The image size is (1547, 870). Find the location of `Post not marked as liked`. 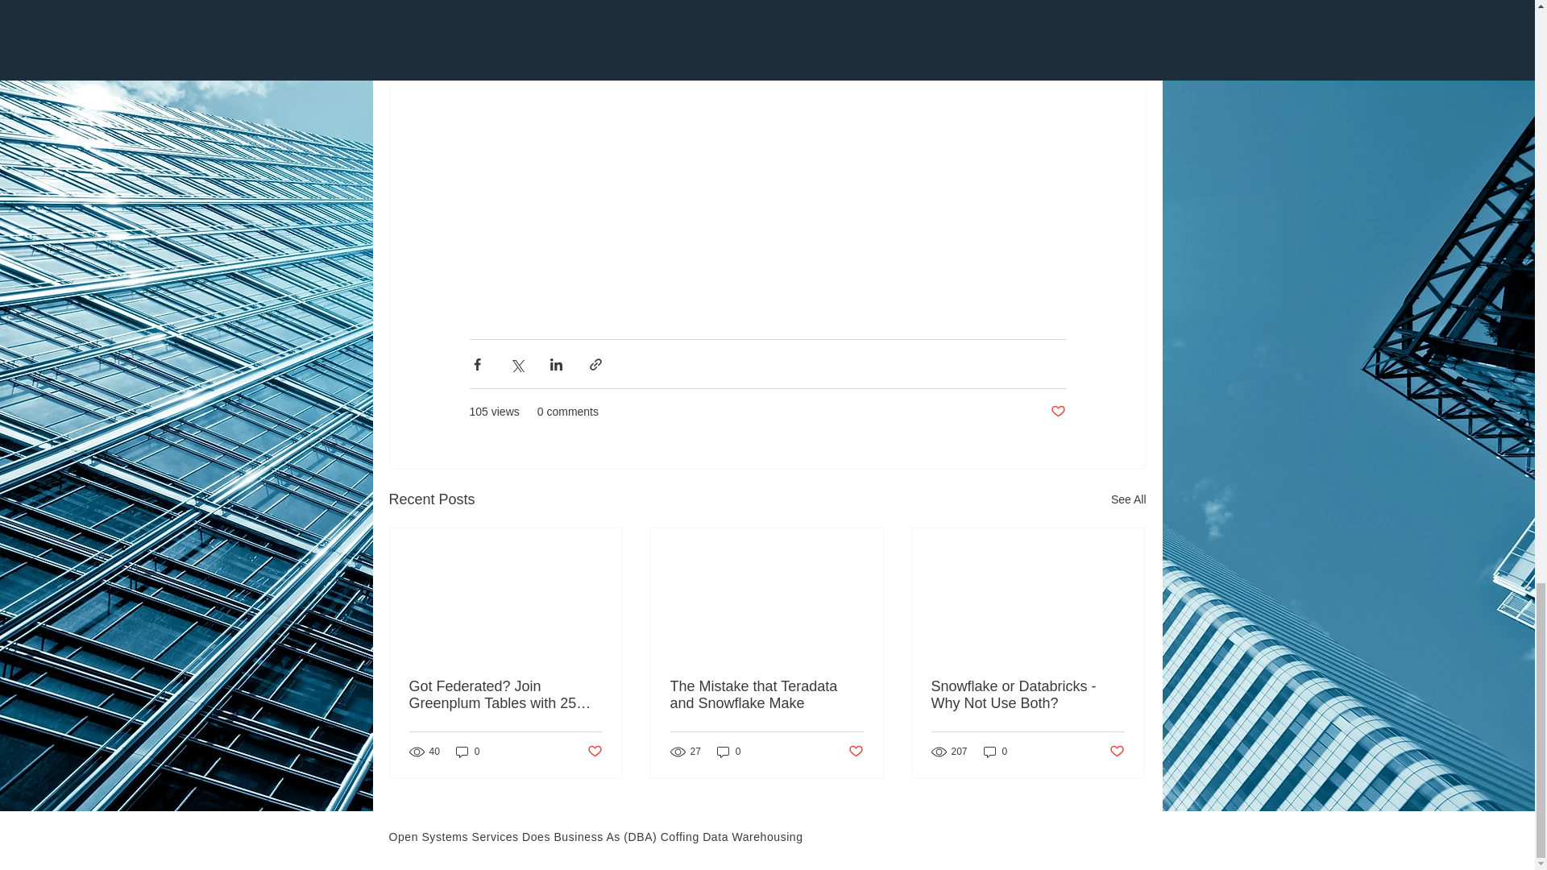

Post not marked as liked is located at coordinates (856, 752).